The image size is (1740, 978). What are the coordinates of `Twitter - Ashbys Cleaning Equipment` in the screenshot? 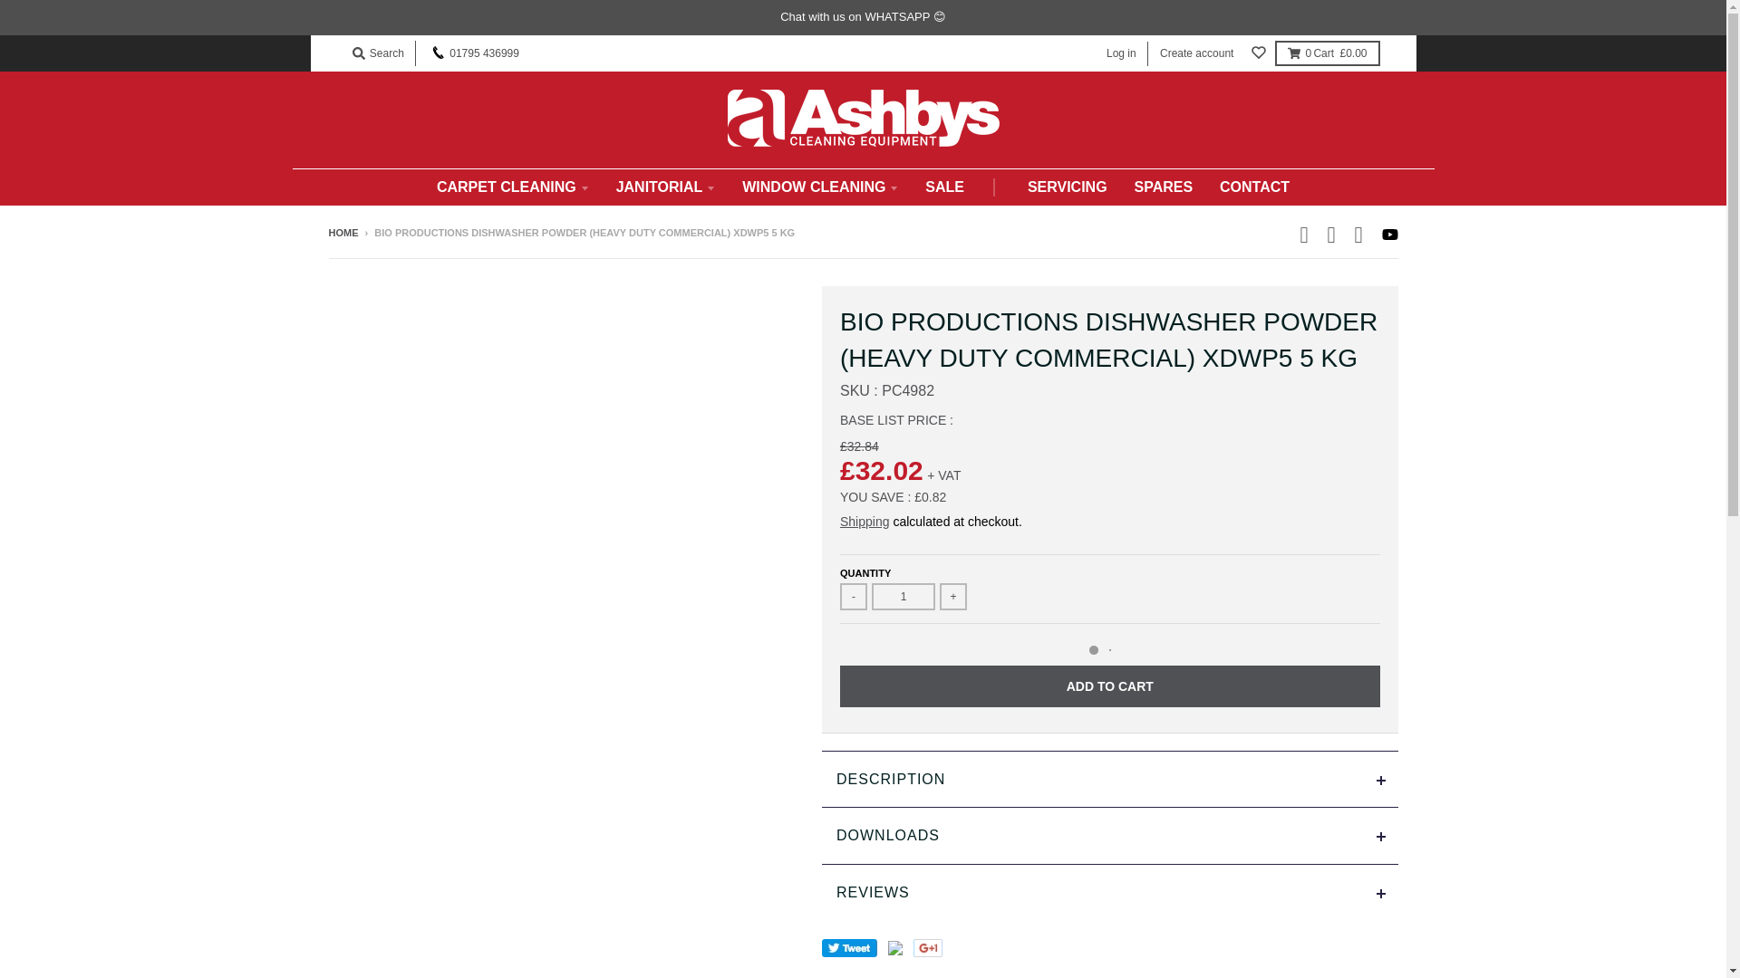 It's located at (1361, 232).